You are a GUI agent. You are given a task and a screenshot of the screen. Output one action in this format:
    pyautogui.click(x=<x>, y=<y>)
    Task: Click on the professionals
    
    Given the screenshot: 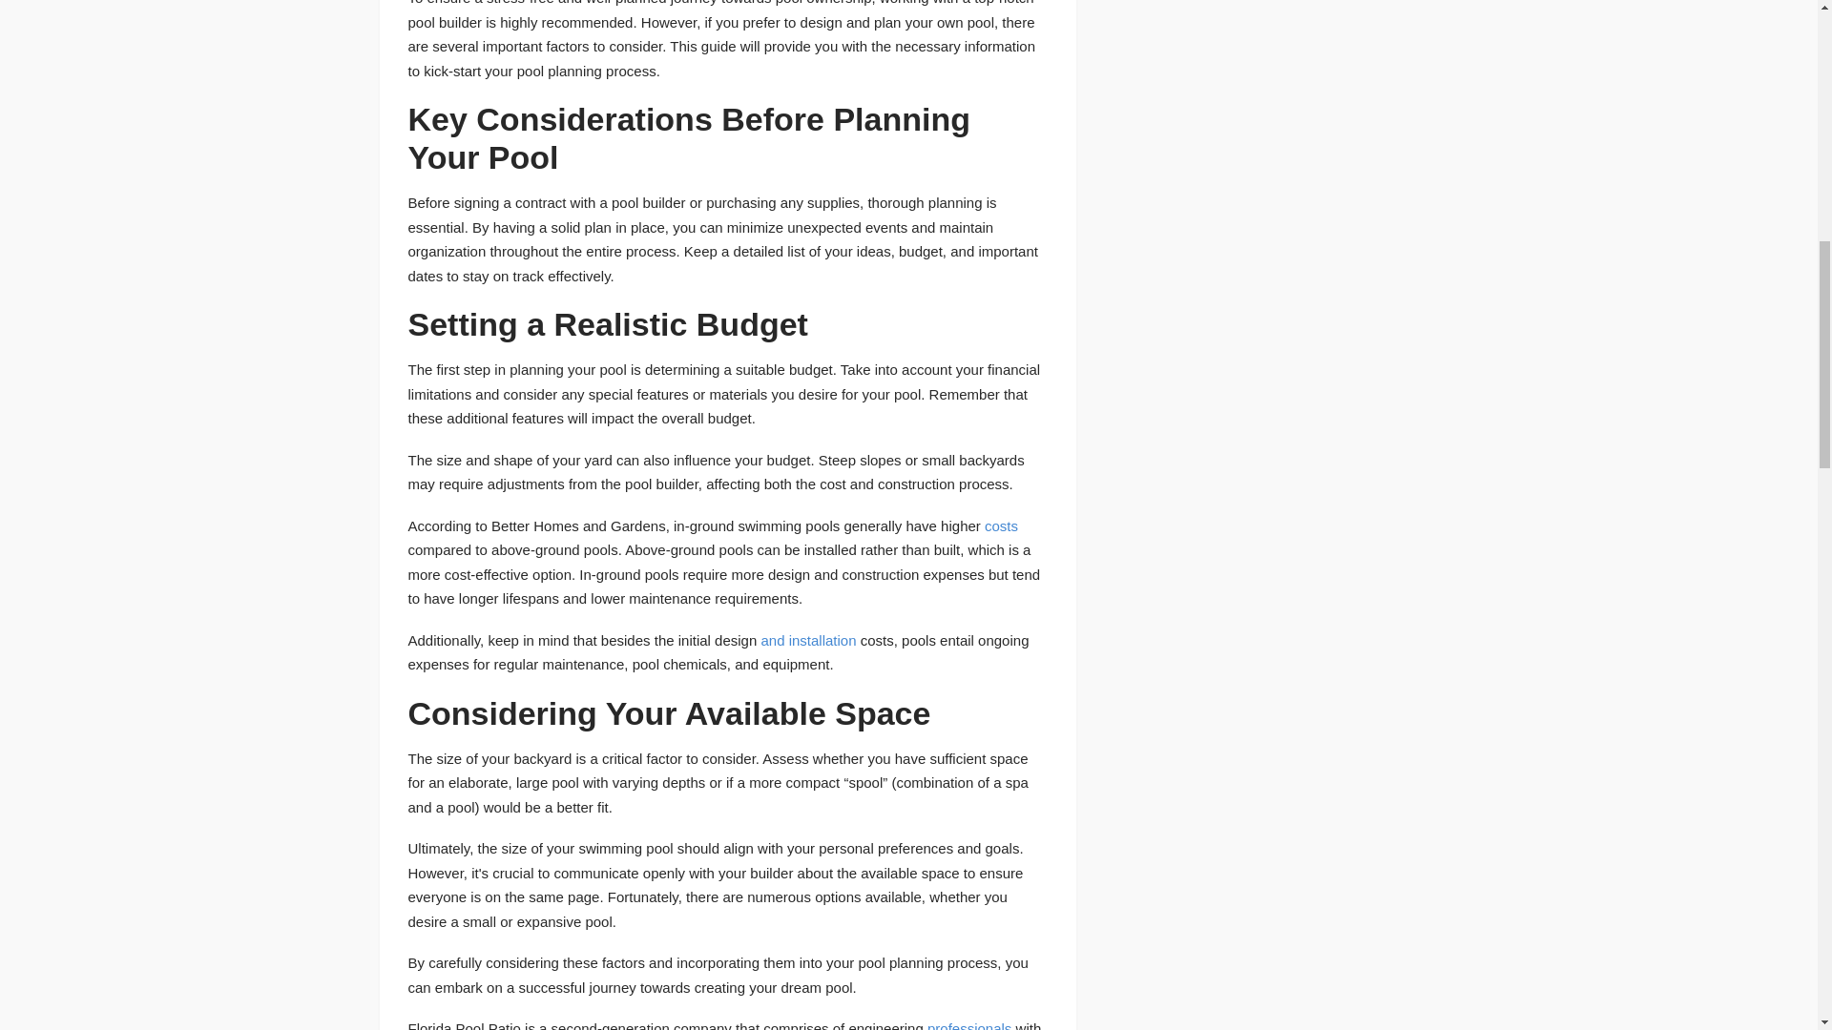 What is the action you would take?
    pyautogui.click(x=968, y=1025)
    